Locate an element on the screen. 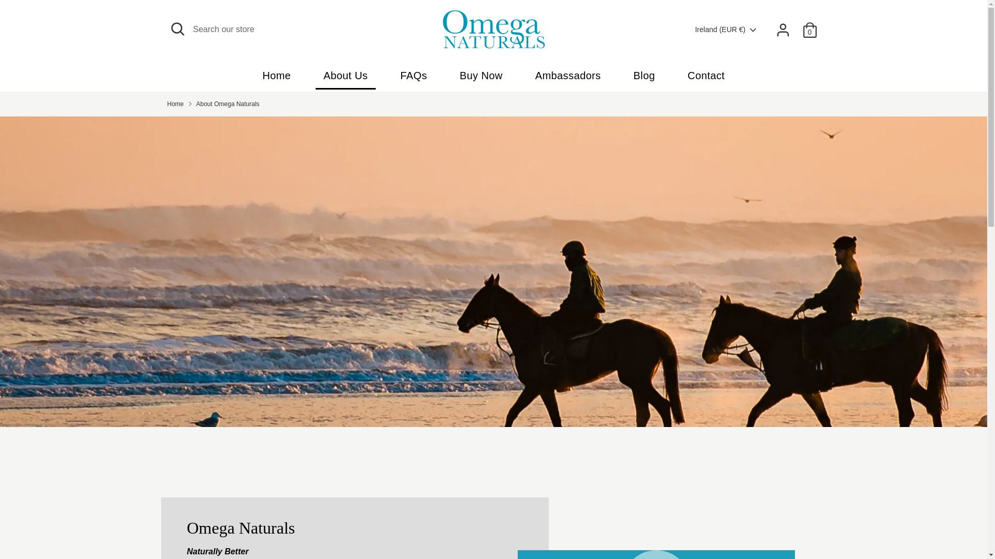 This screenshot has height=559, width=995. 0 is located at coordinates (809, 30).